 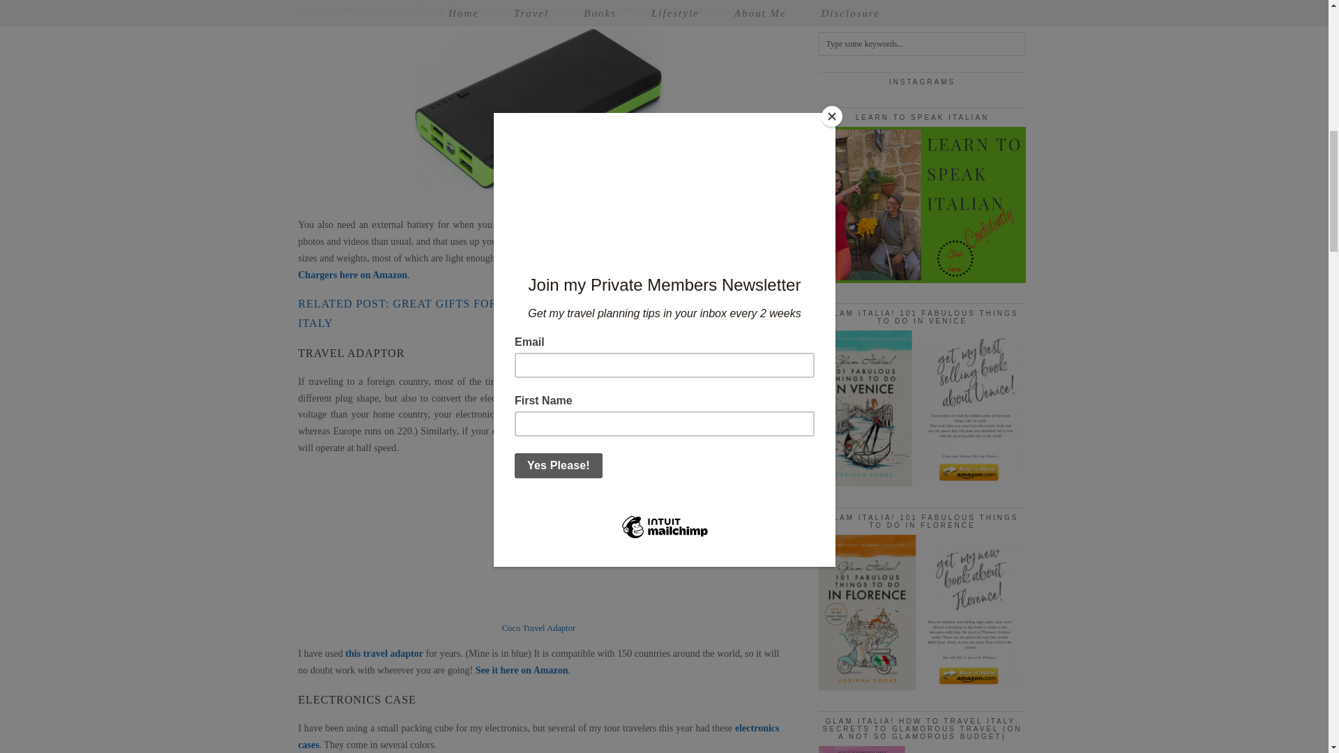 I want to click on Subscribe, so click(x=922, y=3).